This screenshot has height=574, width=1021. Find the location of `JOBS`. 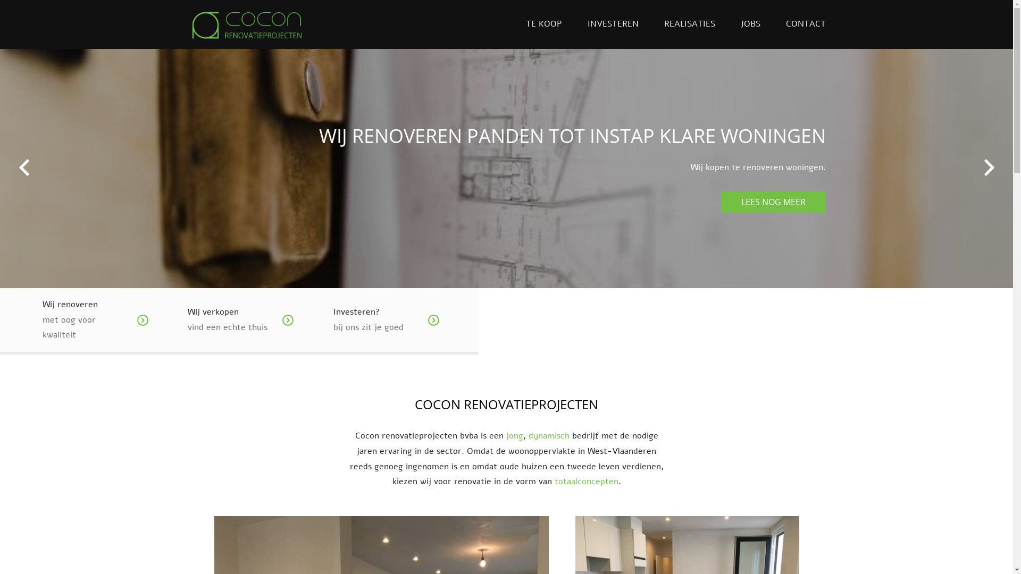

JOBS is located at coordinates (750, 24).